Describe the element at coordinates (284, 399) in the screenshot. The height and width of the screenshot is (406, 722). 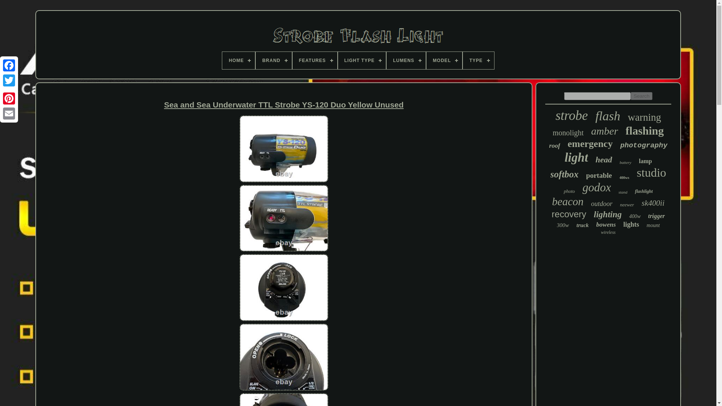
I see `Sea And Sea Underwater Ttl Strobe Ys-120 Duo Yellow Unused` at that location.